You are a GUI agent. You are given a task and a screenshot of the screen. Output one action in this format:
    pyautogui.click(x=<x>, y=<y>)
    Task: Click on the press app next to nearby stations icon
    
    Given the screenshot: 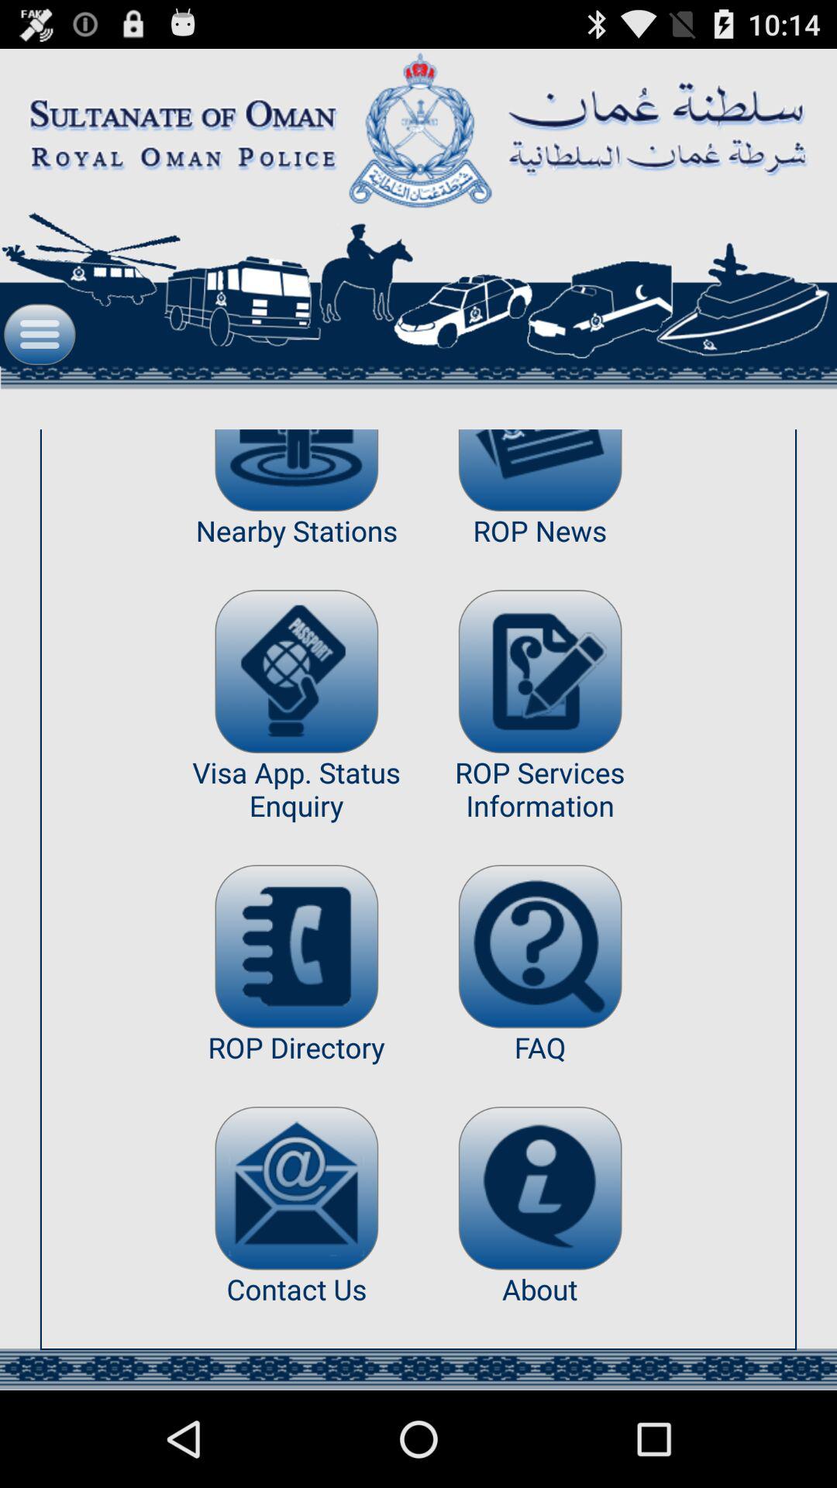 What is the action you would take?
    pyautogui.click(x=539, y=671)
    